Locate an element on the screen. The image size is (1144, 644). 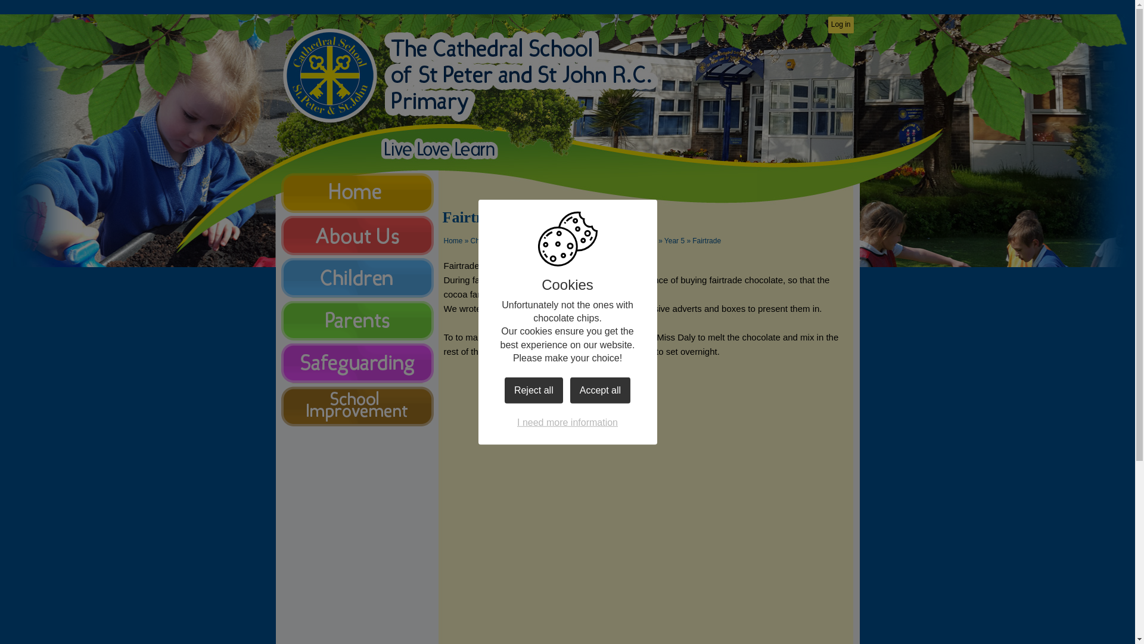
About Us is located at coordinates (357, 235).